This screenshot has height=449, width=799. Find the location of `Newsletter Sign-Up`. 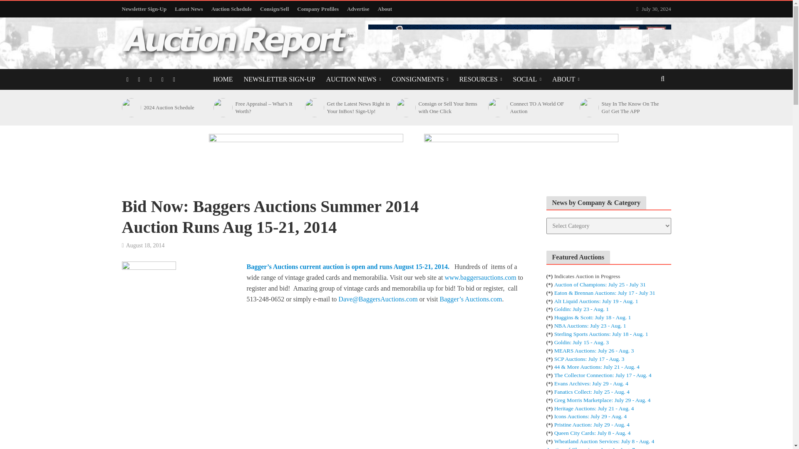

Newsletter Sign-Up is located at coordinates (146, 9).